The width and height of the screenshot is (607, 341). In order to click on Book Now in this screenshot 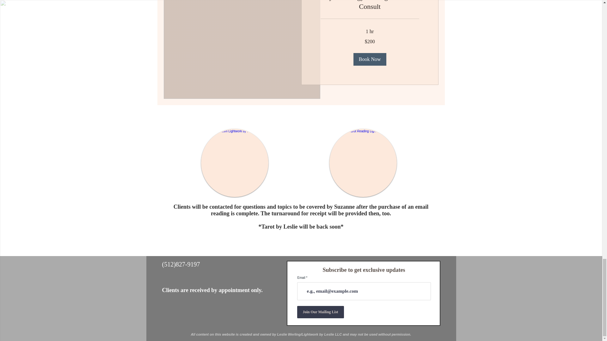, I will do `click(370, 59)`.